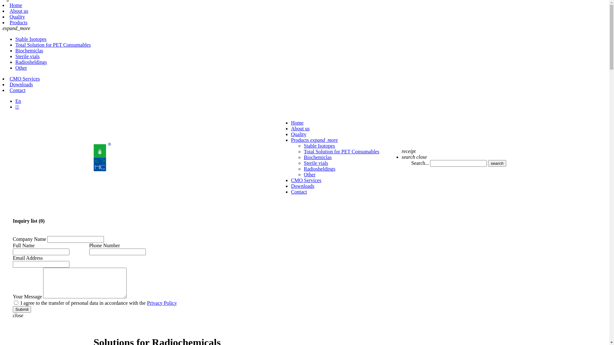  I want to click on Contact, so click(18, 90).